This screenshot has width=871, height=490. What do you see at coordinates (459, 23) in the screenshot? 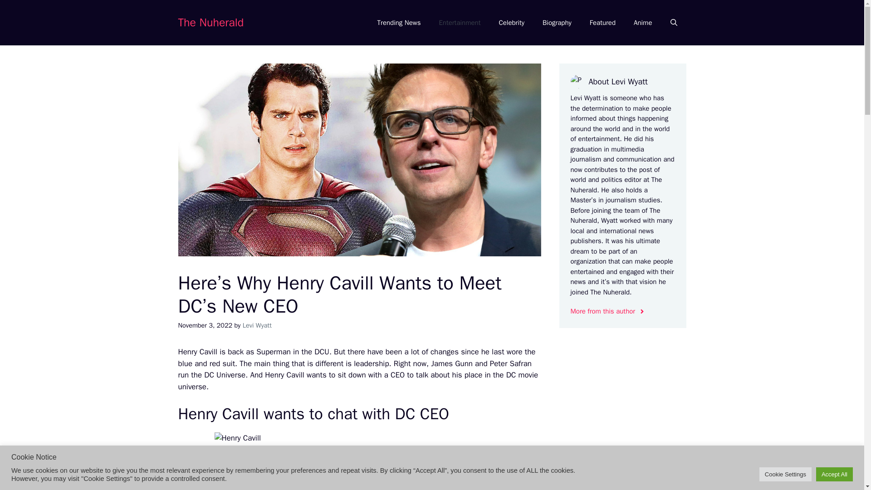
I see `Entertainment` at bounding box center [459, 23].